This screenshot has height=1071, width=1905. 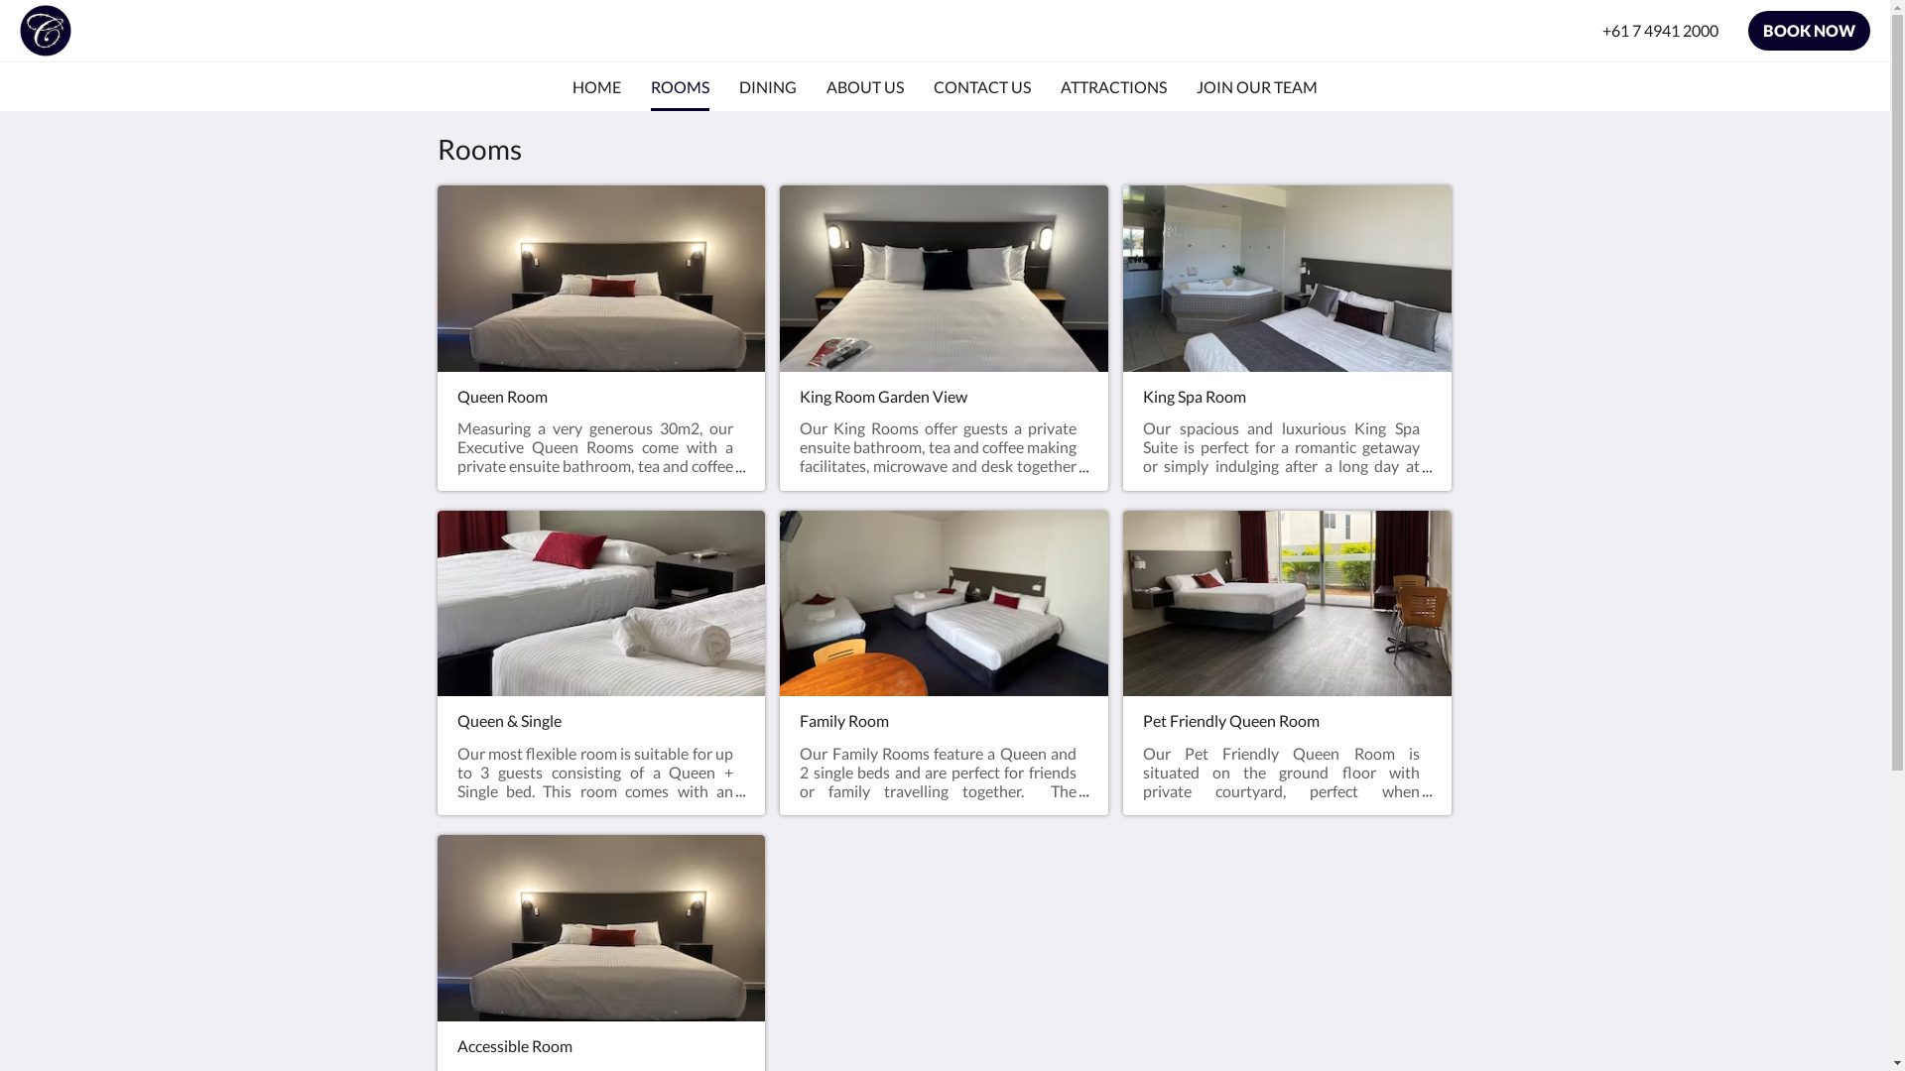 I want to click on ABOUT US, so click(x=865, y=87).